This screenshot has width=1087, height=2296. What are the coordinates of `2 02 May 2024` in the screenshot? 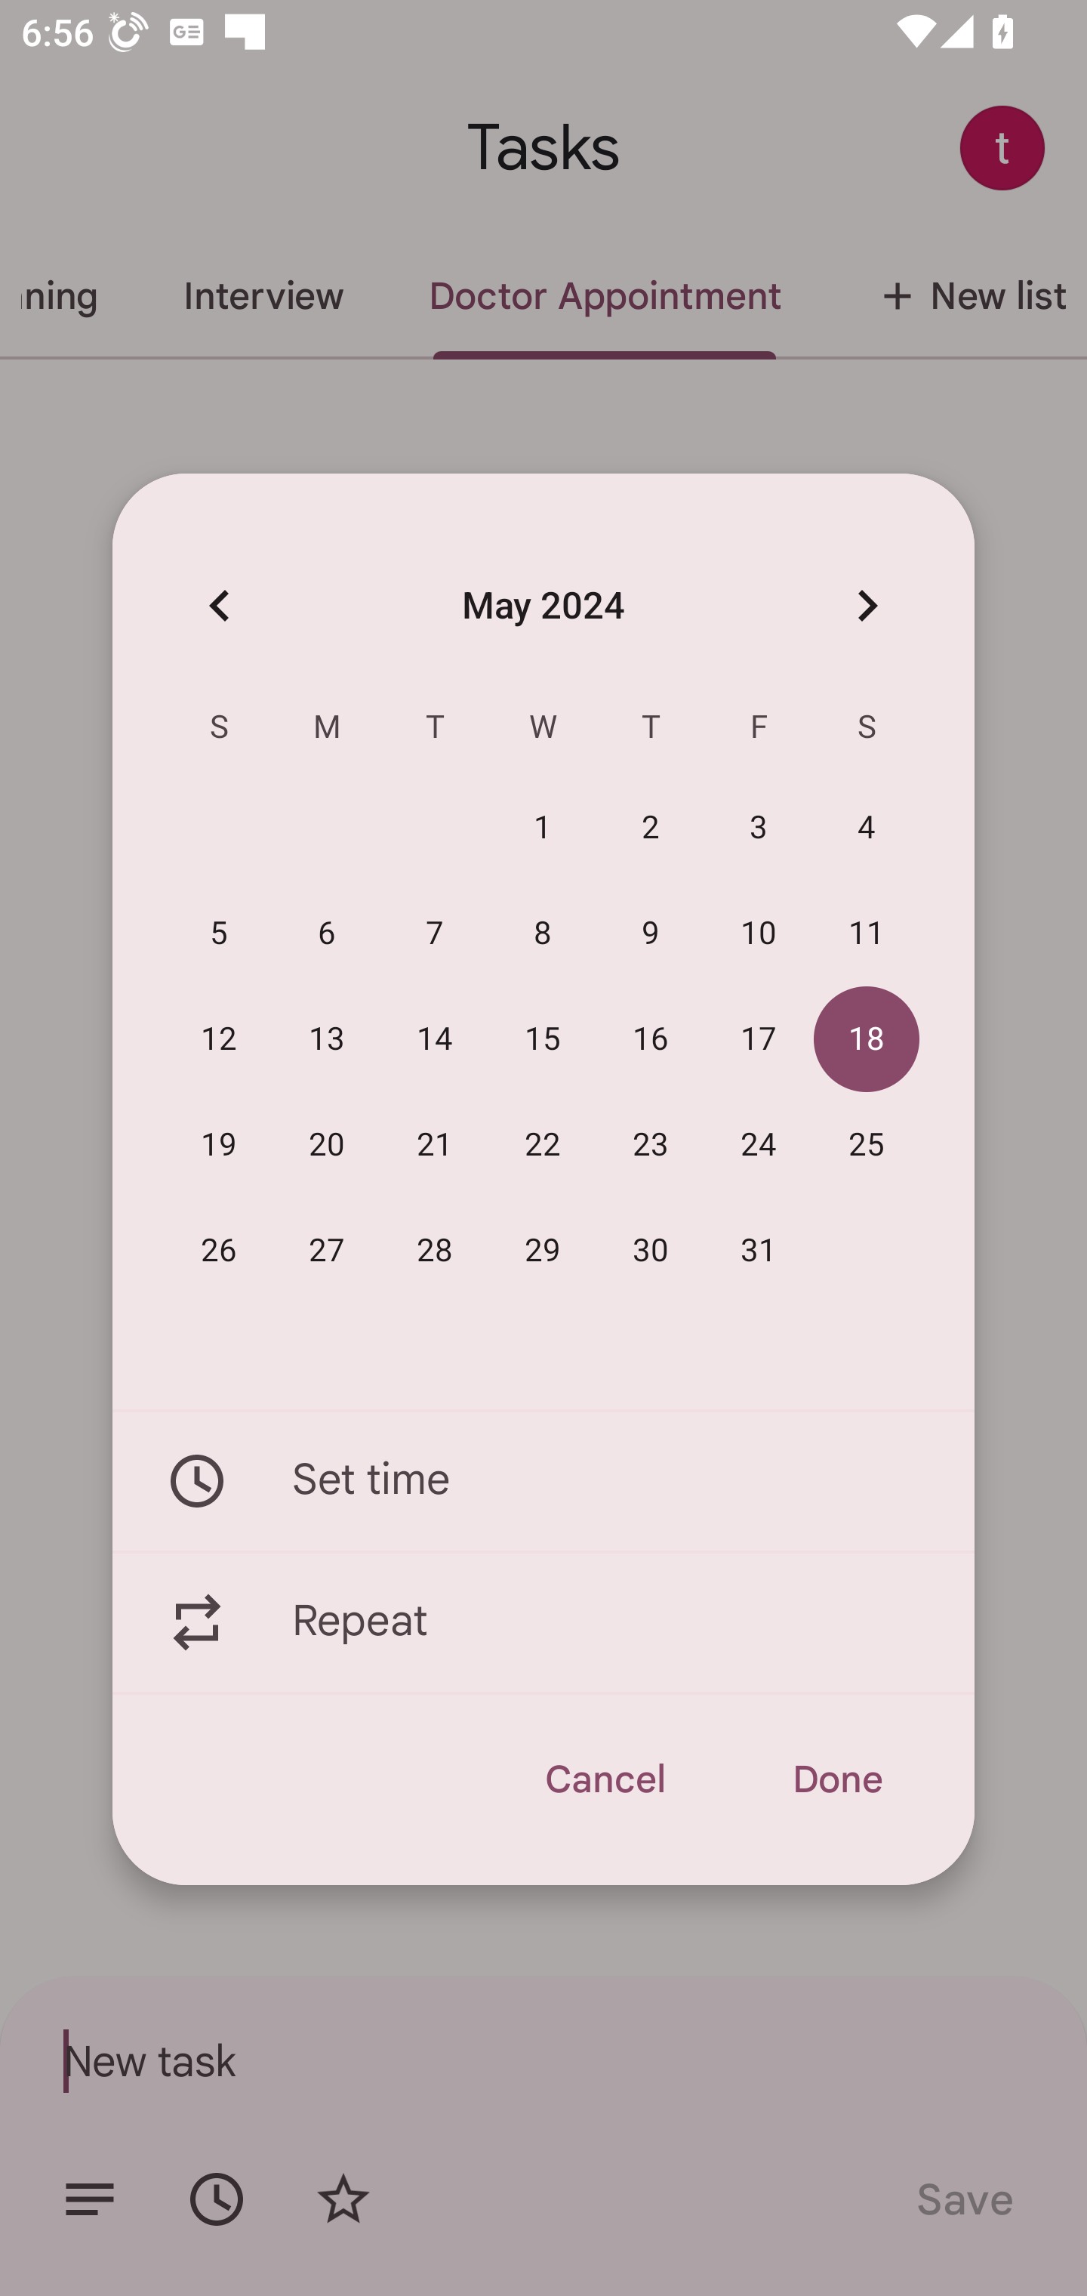 It's located at (651, 829).